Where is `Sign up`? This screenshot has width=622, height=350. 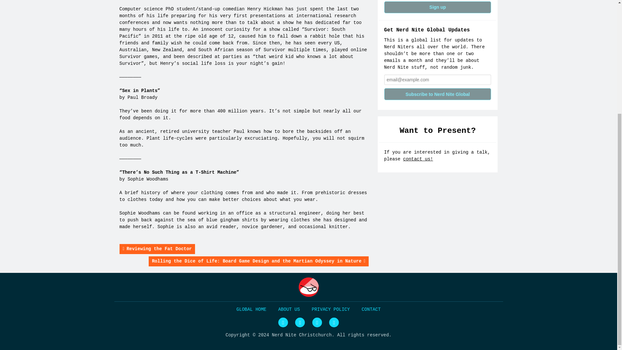
Sign up is located at coordinates (438, 7).